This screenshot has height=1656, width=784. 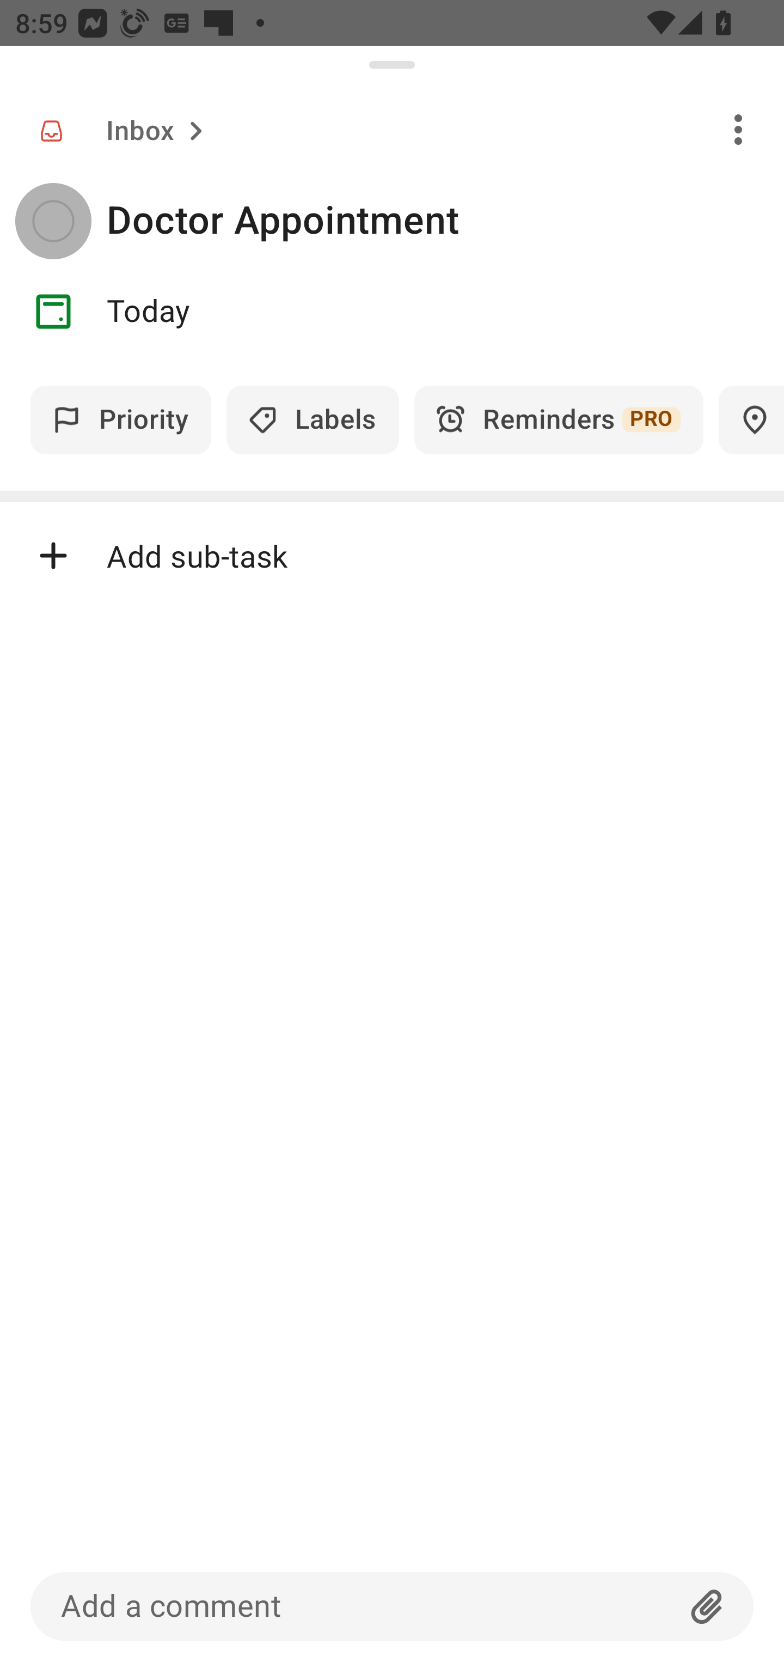 I want to click on Add a comment Attachment, so click(x=392, y=1606).